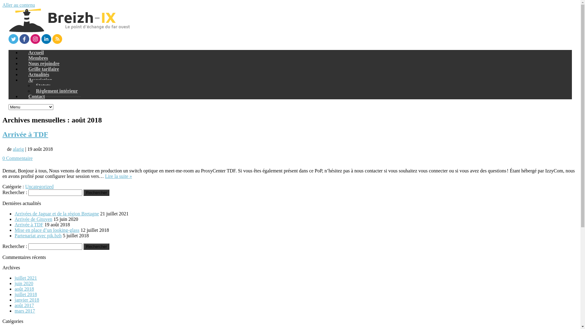 The width and height of the screenshot is (585, 329). I want to click on alarig, so click(18, 149).